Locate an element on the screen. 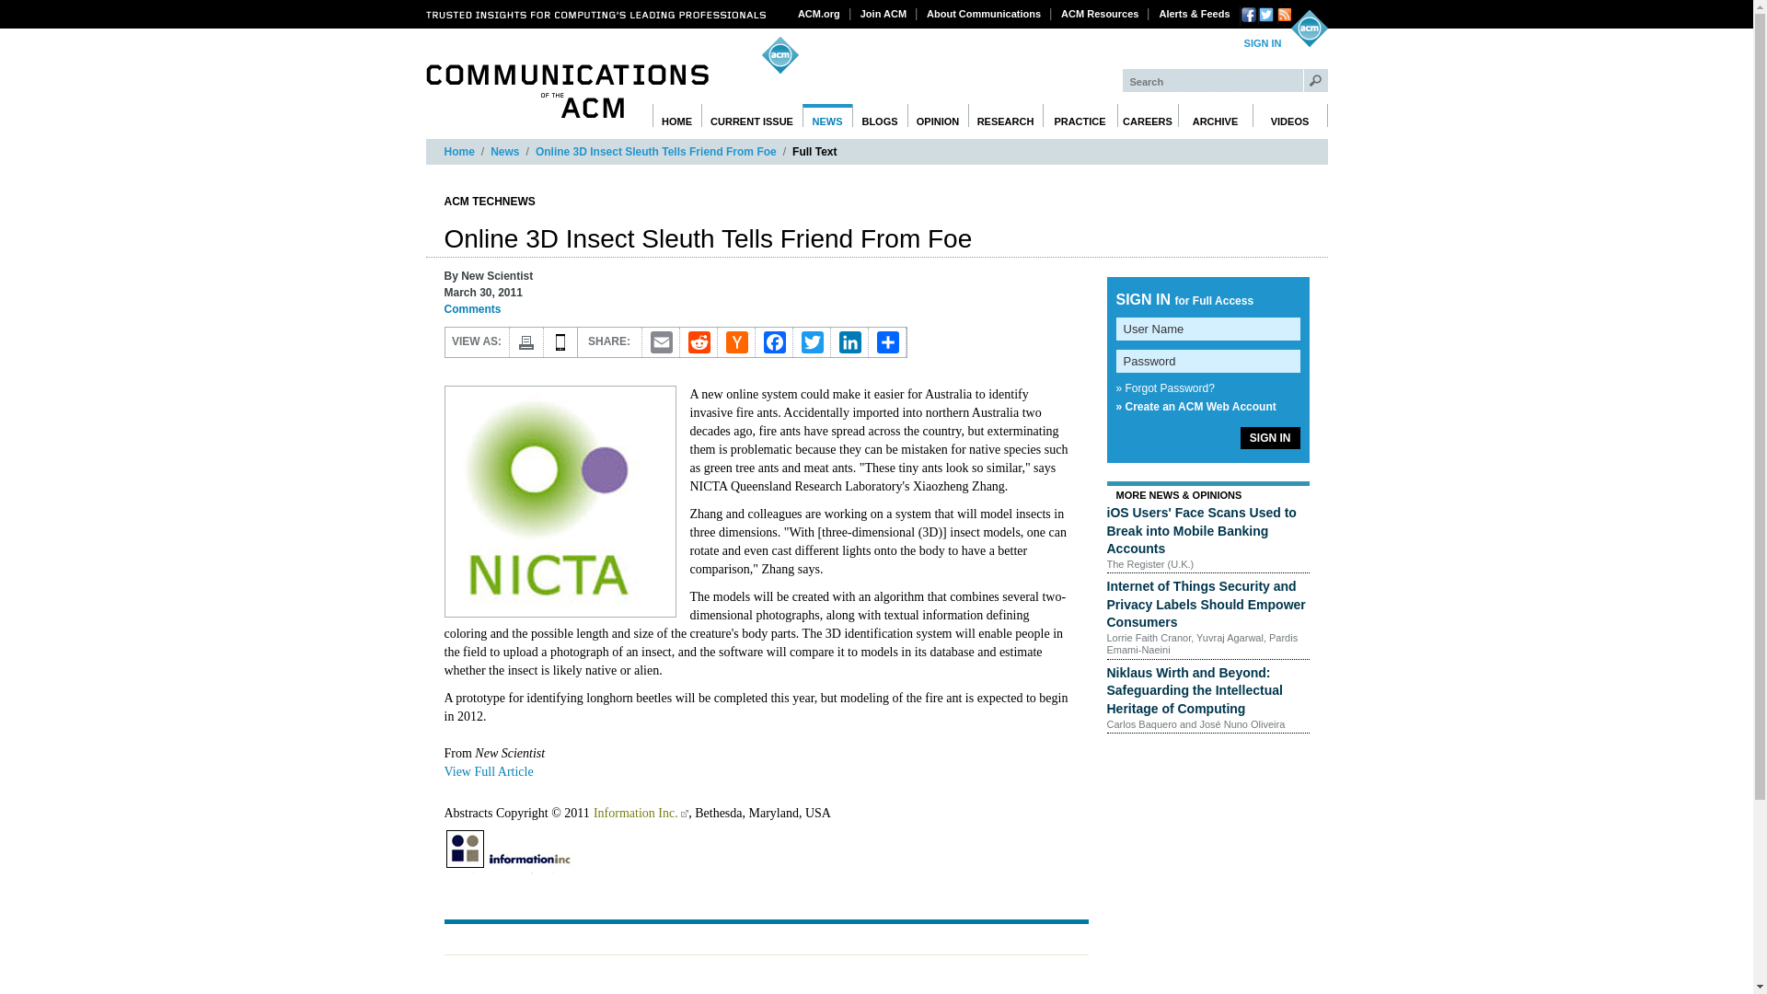 This screenshot has height=994, width=1767. Communications of the ACM is located at coordinates (567, 91).